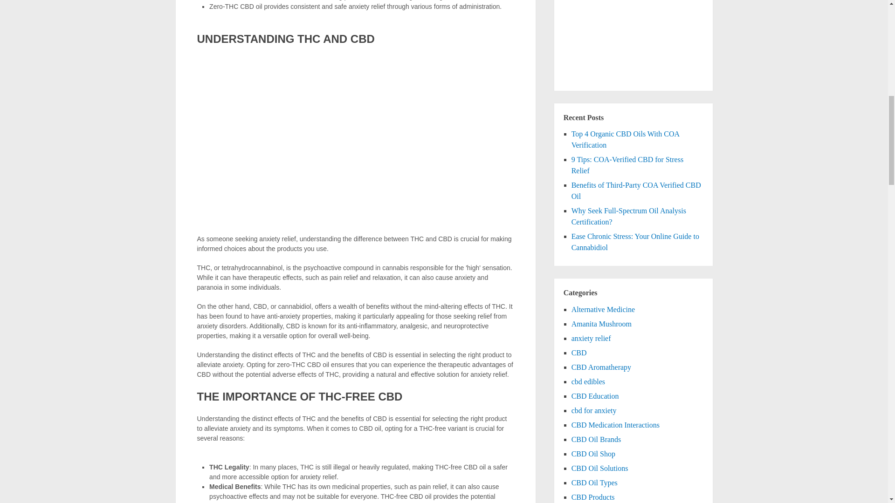 The height and width of the screenshot is (503, 895). What do you see at coordinates (591, 338) in the screenshot?
I see `anxiety relief` at bounding box center [591, 338].